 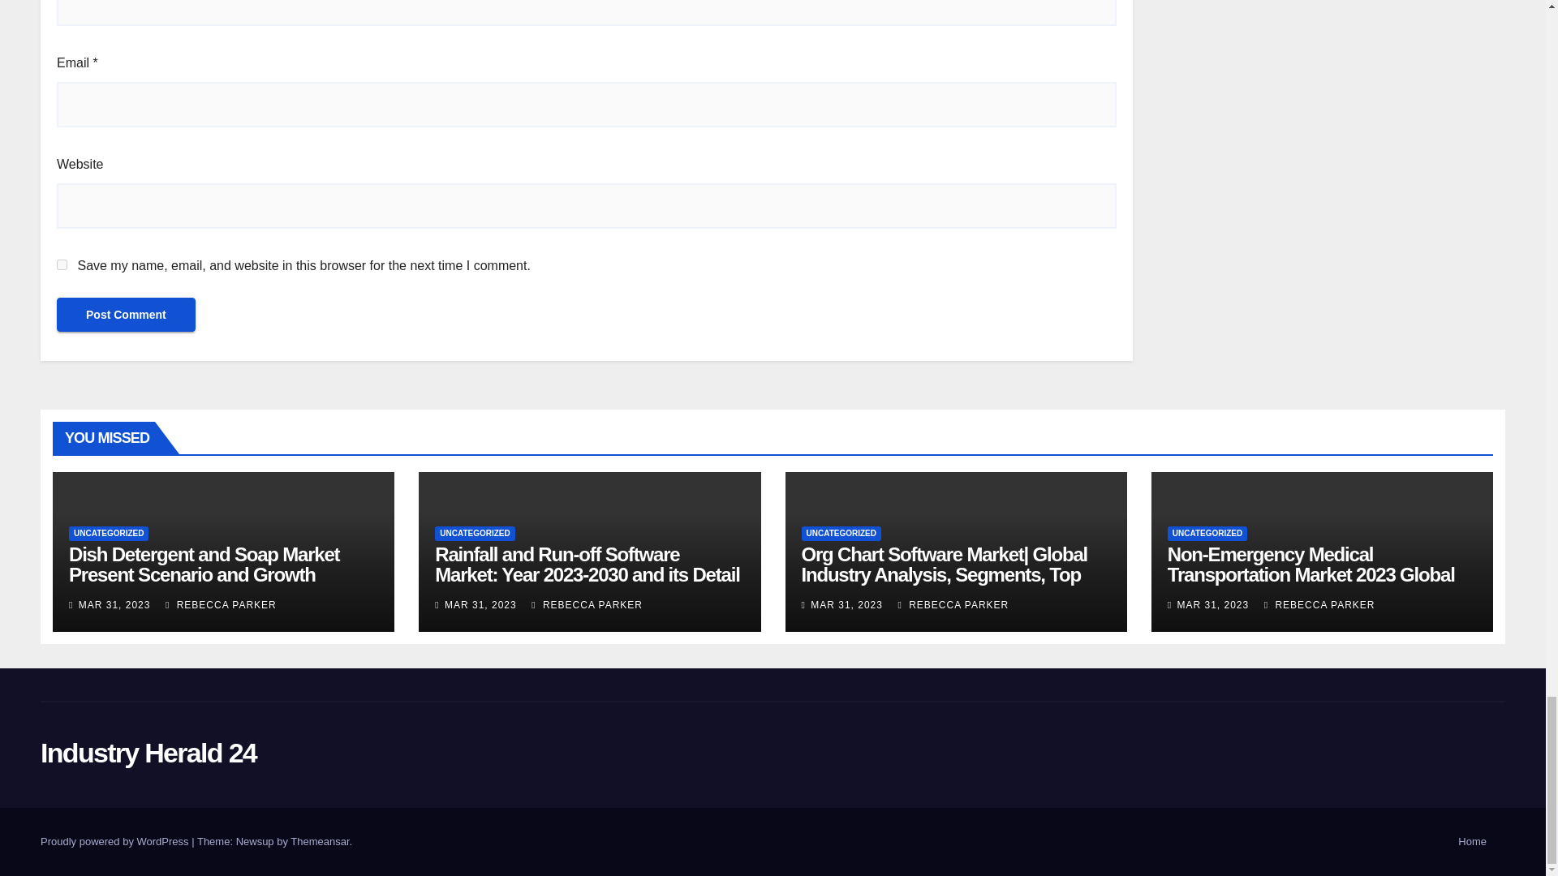 I want to click on yes, so click(x=62, y=264).